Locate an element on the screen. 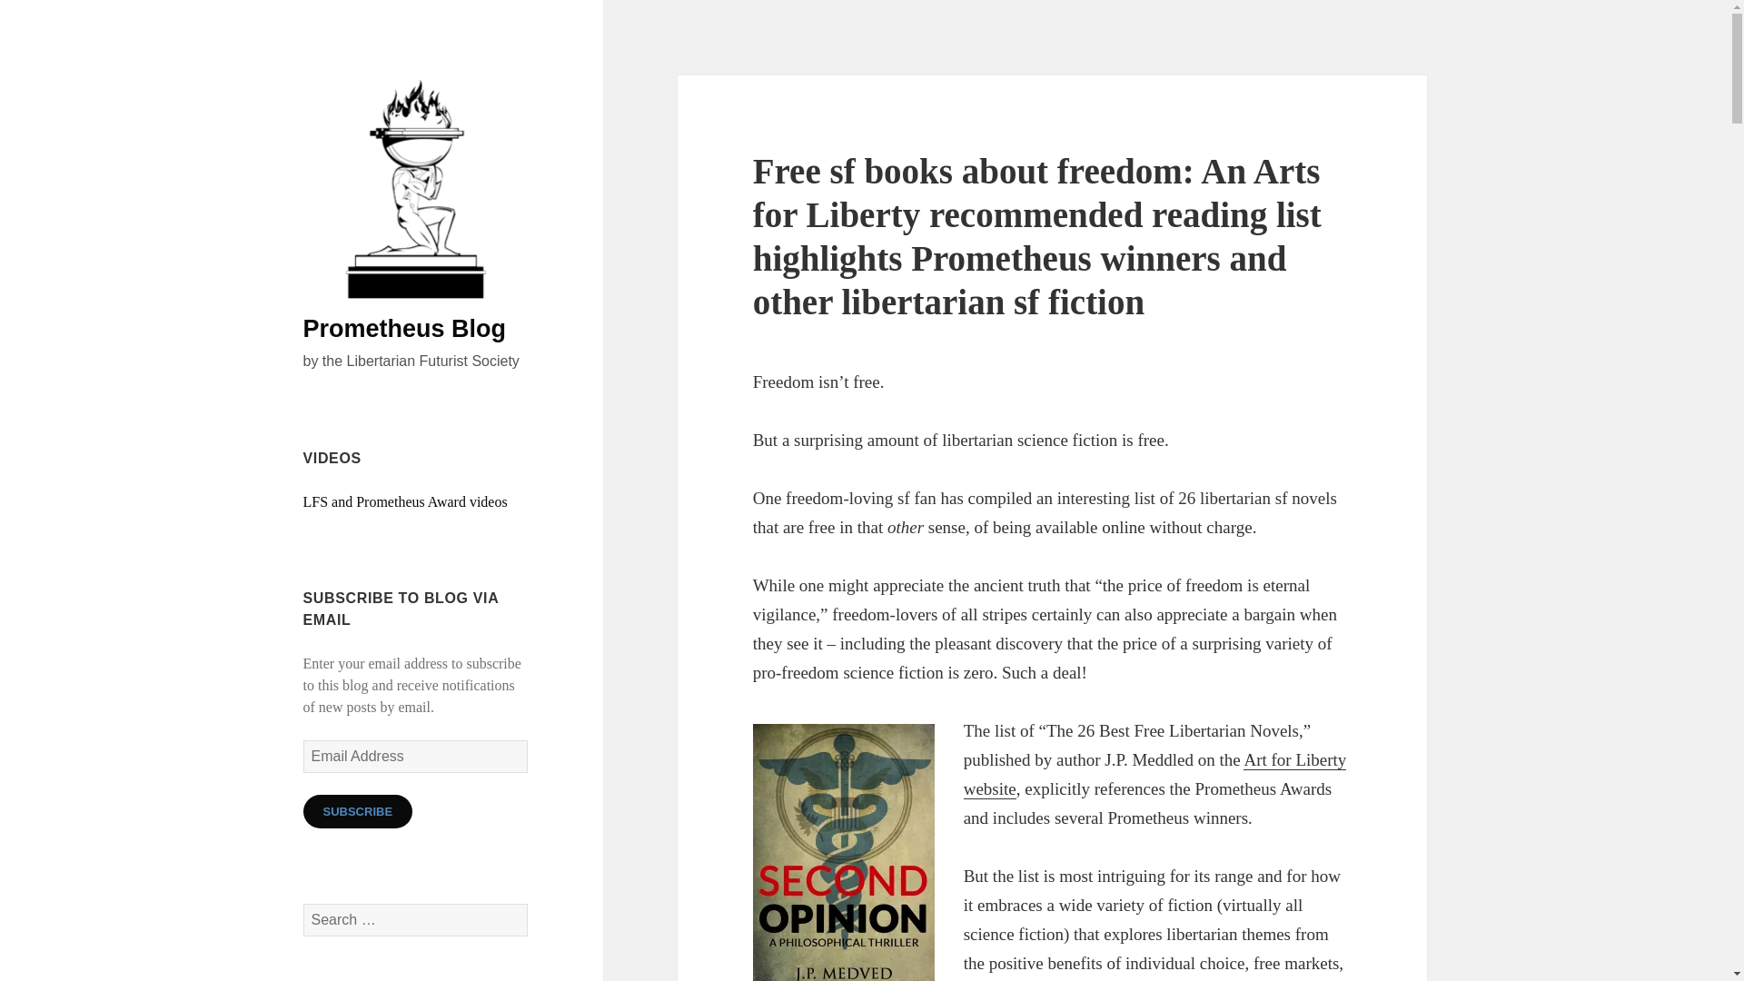  Prometheus Blog is located at coordinates (405, 328).